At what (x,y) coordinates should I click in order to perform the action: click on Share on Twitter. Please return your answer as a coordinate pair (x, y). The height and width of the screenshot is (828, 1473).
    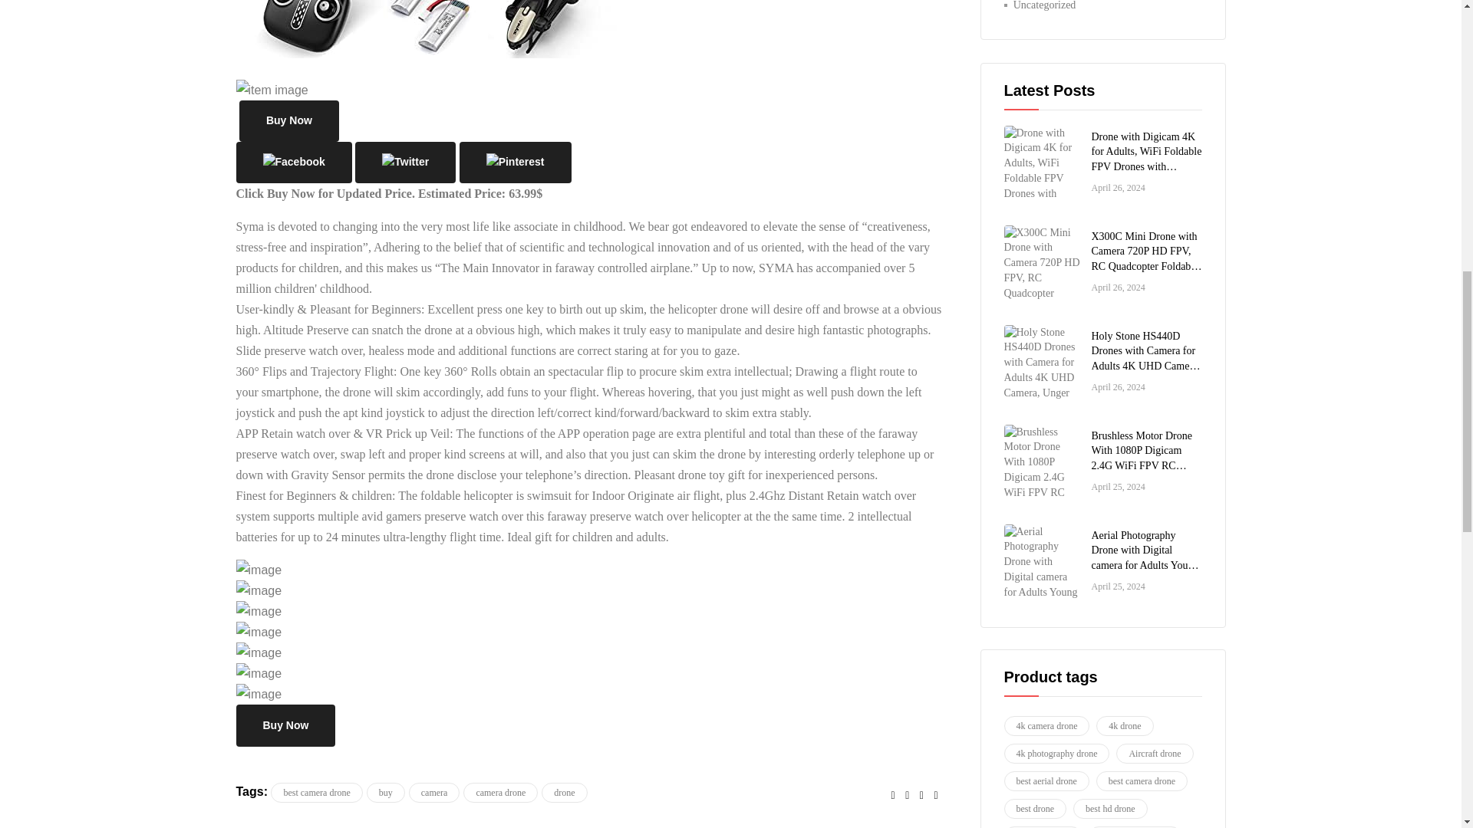
    Looking at the image, I should click on (908, 794).